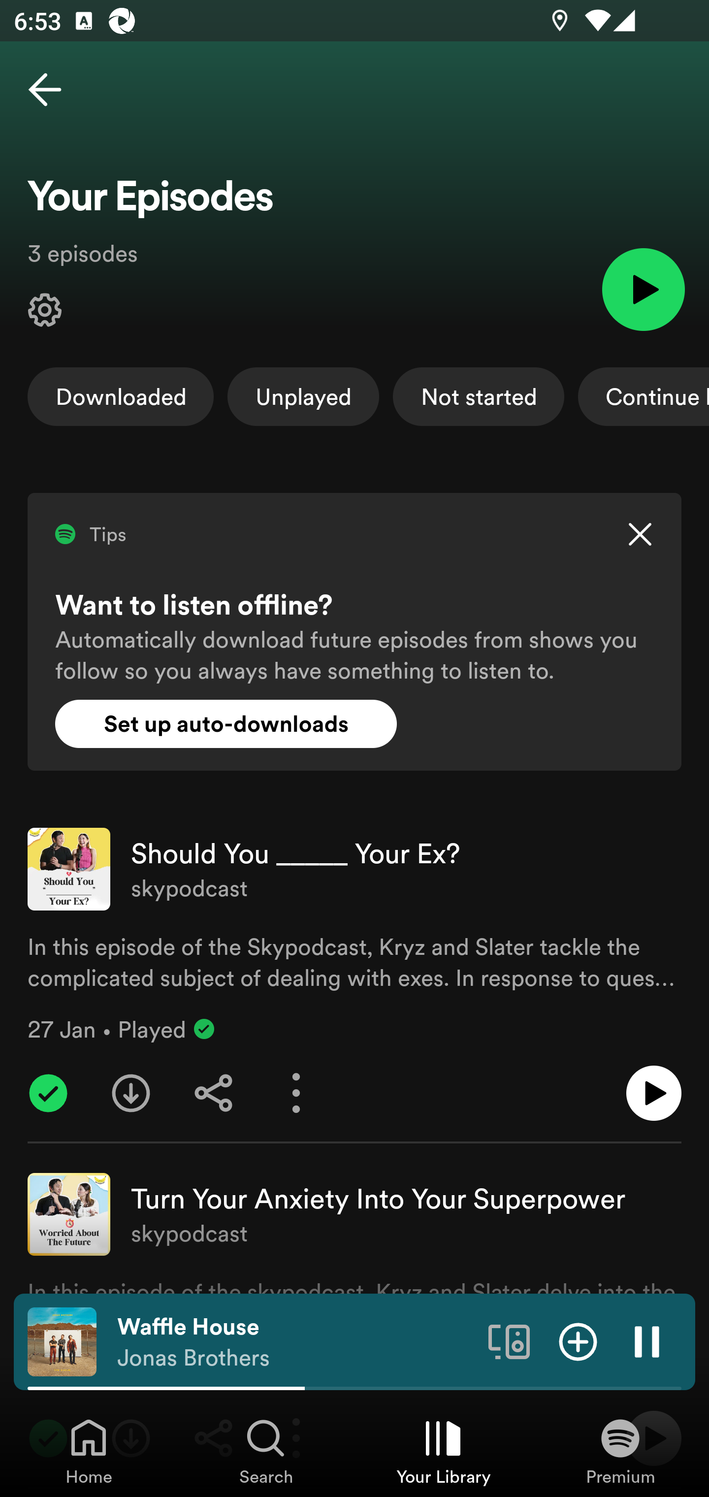  I want to click on Your Library, Tab 3 of 4 Your Library Your Library, so click(443, 1451).